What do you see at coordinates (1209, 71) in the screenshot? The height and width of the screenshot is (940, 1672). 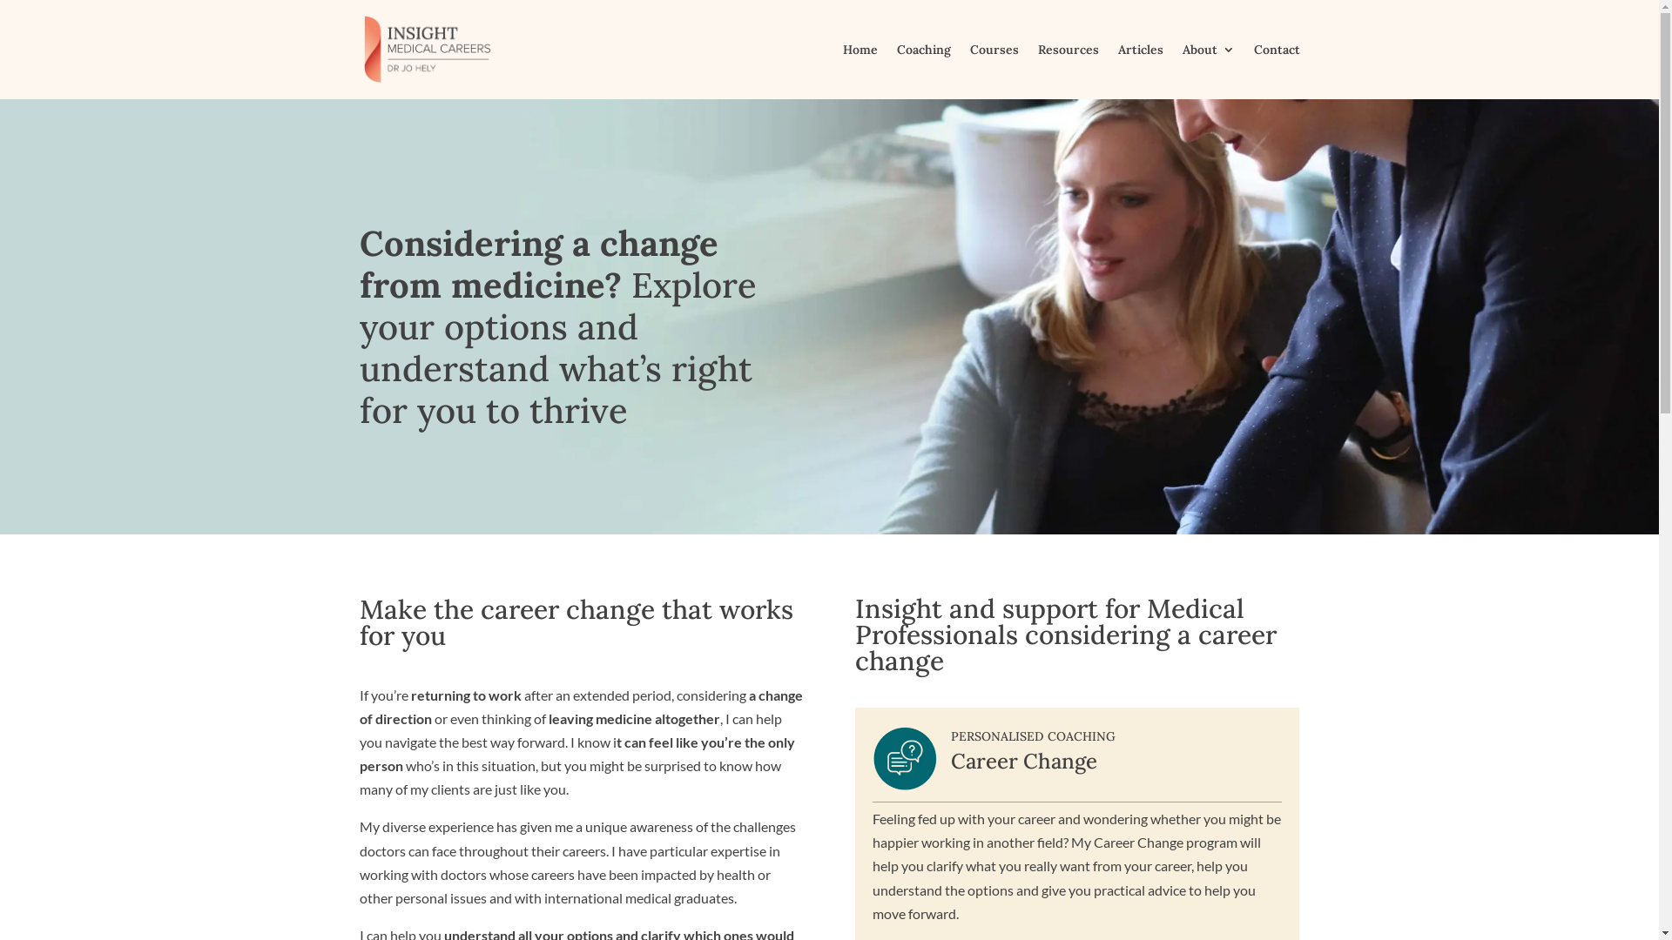 I see `About` at bounding box center [1209, 71].